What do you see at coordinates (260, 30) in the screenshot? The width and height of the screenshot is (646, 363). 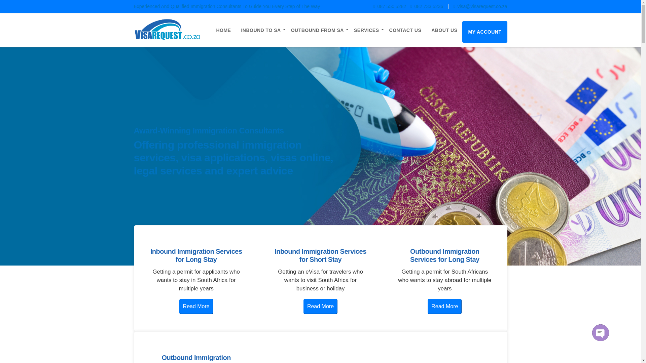 I see `INBOUND TO SA` at bounding box center [260, 30].